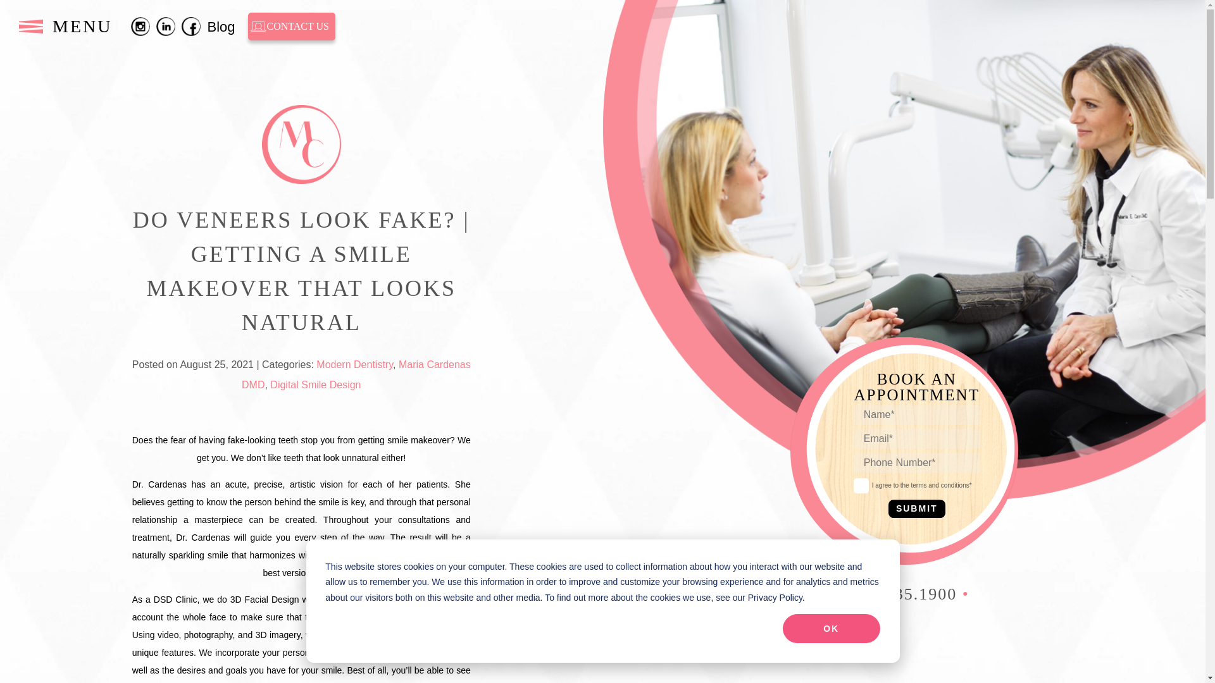 Image resolution: width=1215 pixels, height=683 pixels. I want to click on 781.235.1900, so click(904, 593).